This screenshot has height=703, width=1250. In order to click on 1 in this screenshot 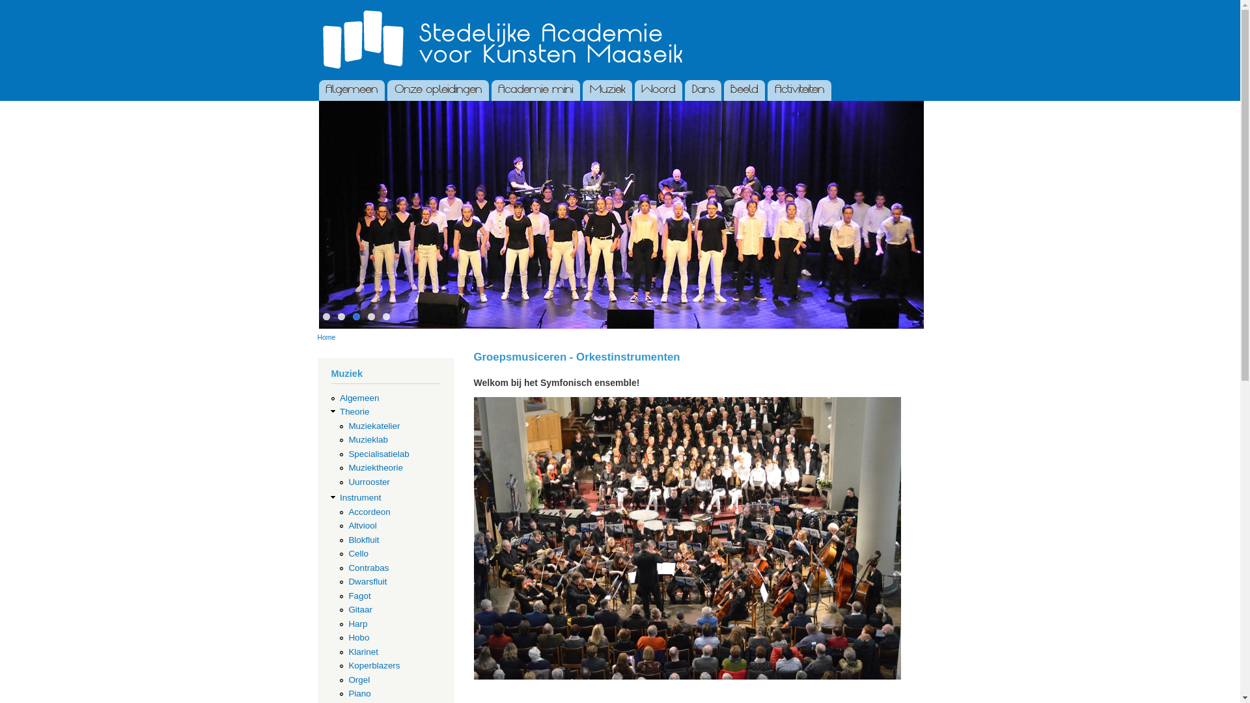, I will do `click(326, 316)`.